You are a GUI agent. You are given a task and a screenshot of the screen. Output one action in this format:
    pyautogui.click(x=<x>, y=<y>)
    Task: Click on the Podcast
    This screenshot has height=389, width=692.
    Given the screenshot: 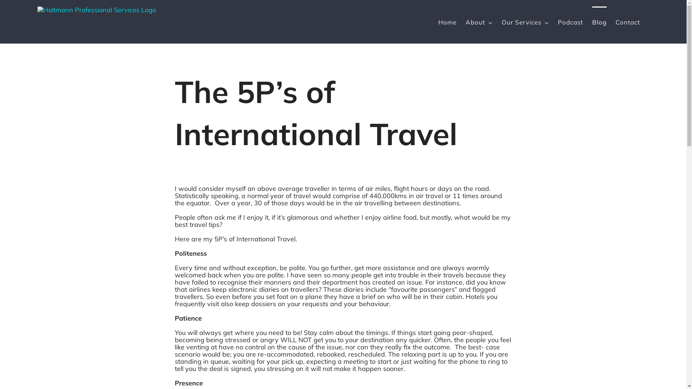 What is the action you would take?
    pyautogui.click(x=571, y=22)
    